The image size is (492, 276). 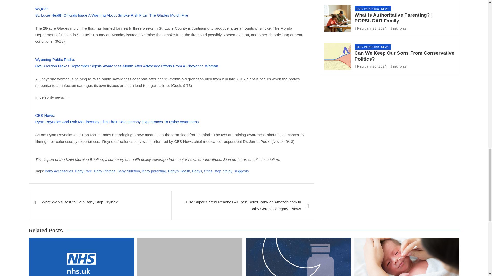 What do you see at coordinates (218, 171) in the screenshot?
I see `stop` at bounding box center [218, 171].